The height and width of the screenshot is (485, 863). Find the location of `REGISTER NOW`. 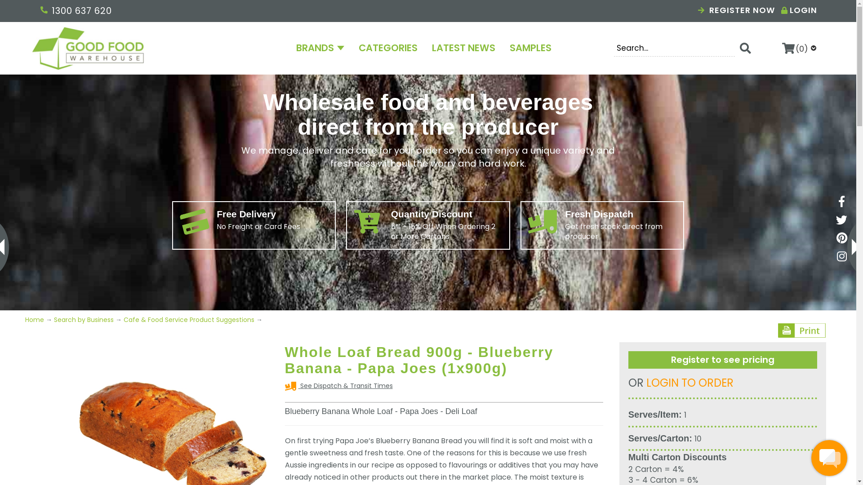

REGISTER NOW is located at coordinates (736, 10).